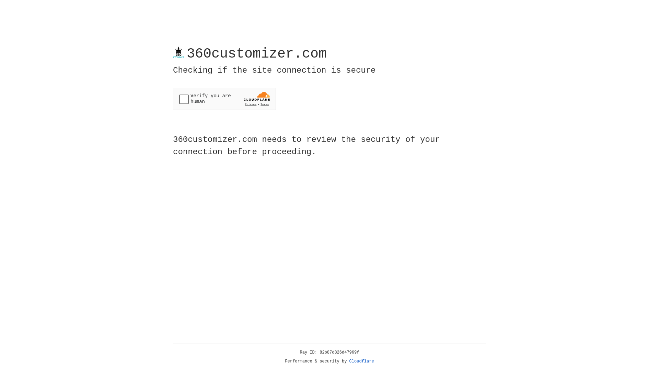  I want to click on Widget containing a Cloudflare security challenge, so click(224, 99).